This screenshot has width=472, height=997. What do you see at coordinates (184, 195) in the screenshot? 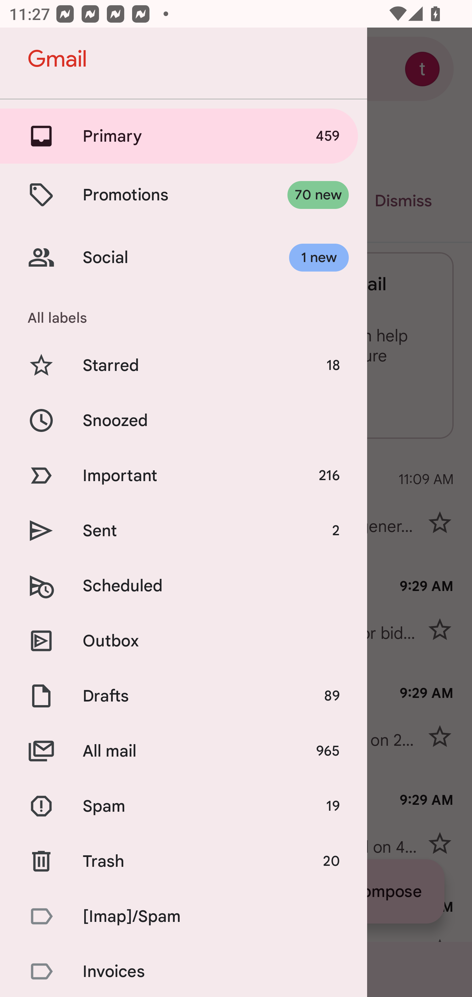
I see `Promotions 70 new` at bounding box center [184, 195].